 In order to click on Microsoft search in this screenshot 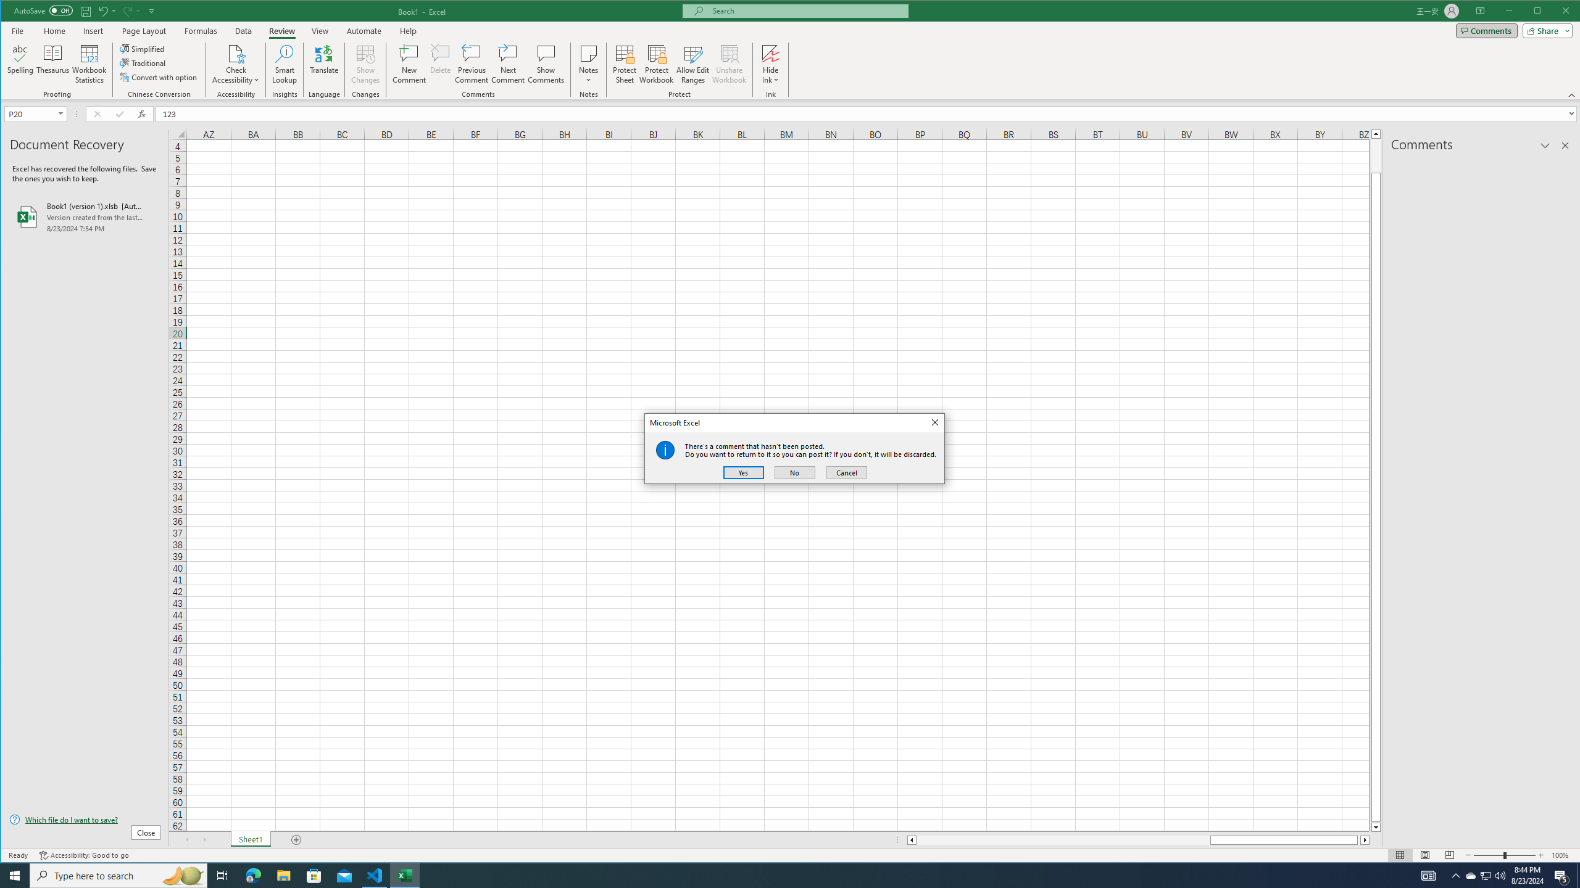, I will do `click(236, 64)`.